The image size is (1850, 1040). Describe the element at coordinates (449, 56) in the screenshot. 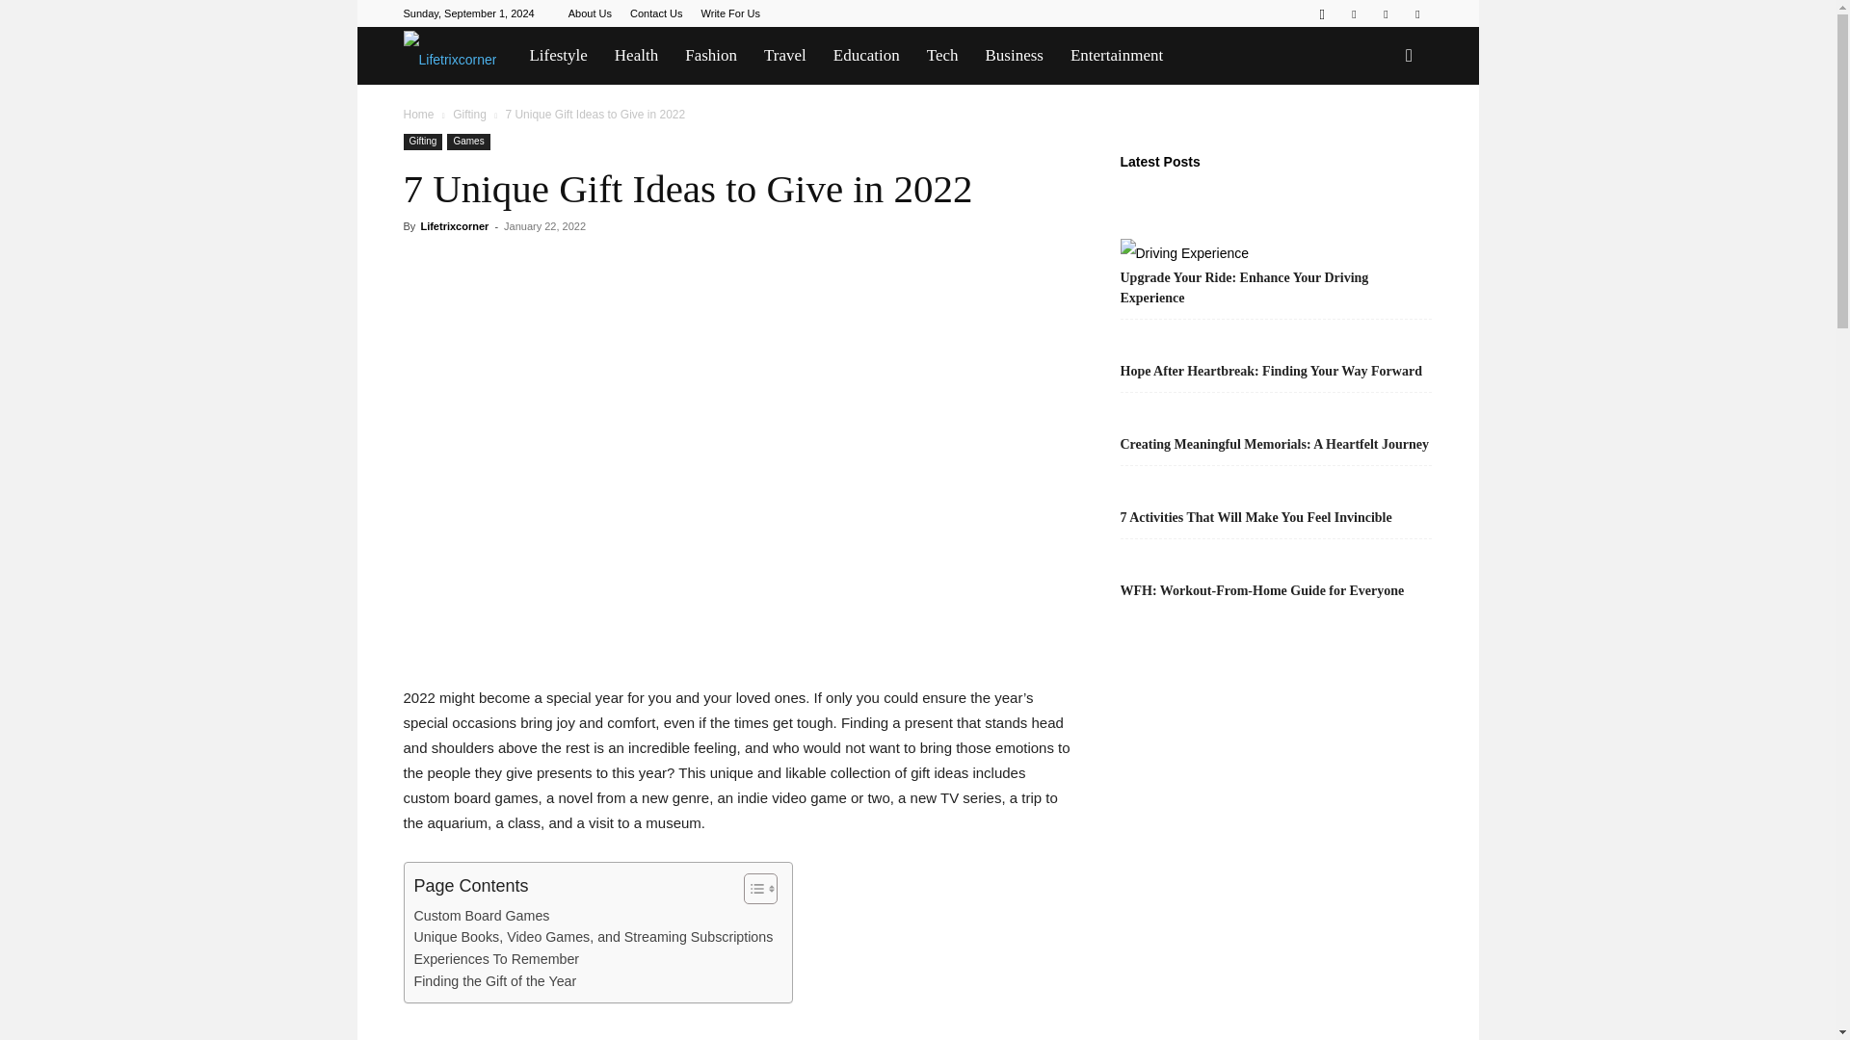

I see `Lifetrixcorner` at that location.